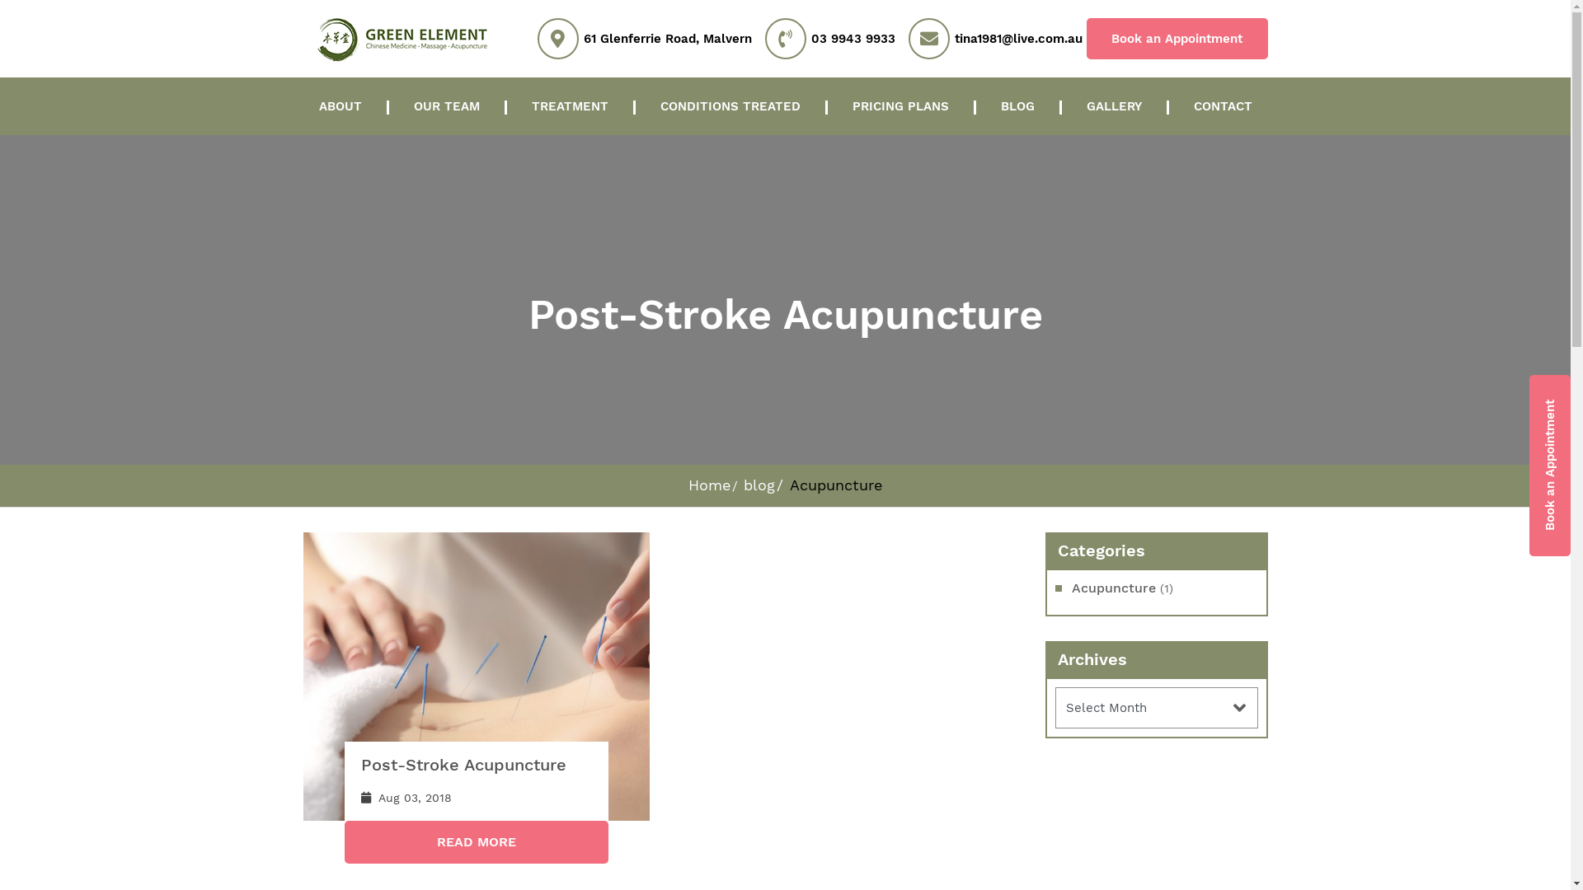 This screenshot has height=890, width=1583. I want to click on GALLERY, so click(1115, 106).